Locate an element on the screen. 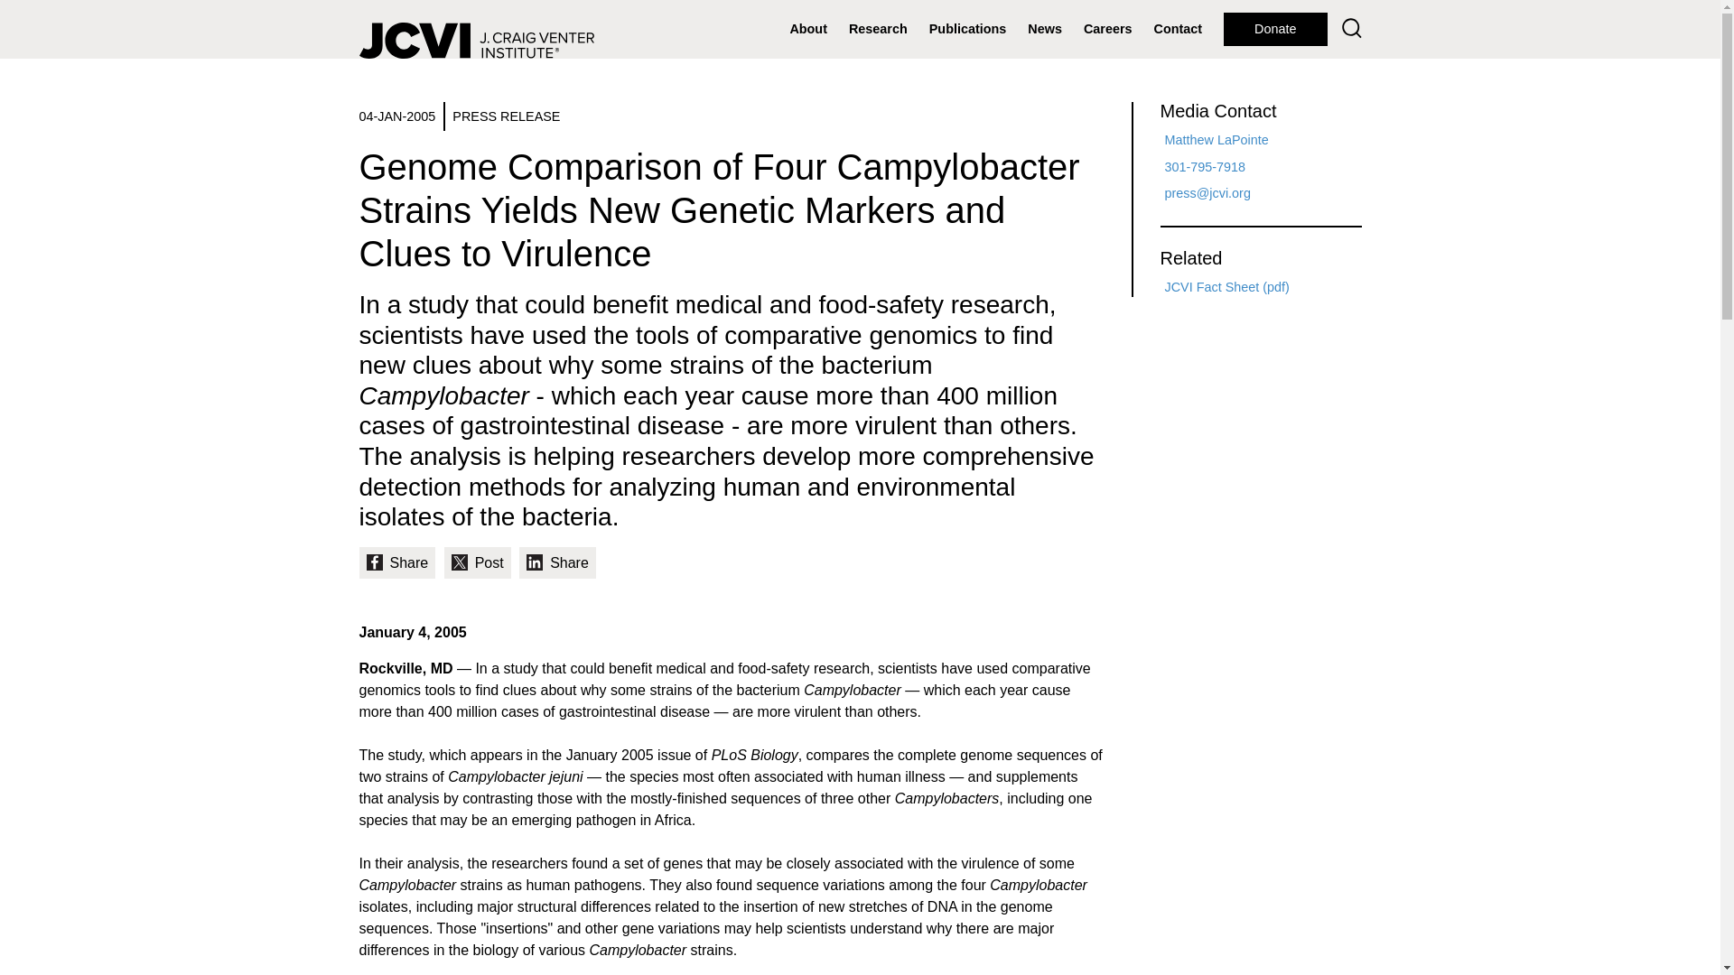  Careers is located at coordinates (1107, 29).